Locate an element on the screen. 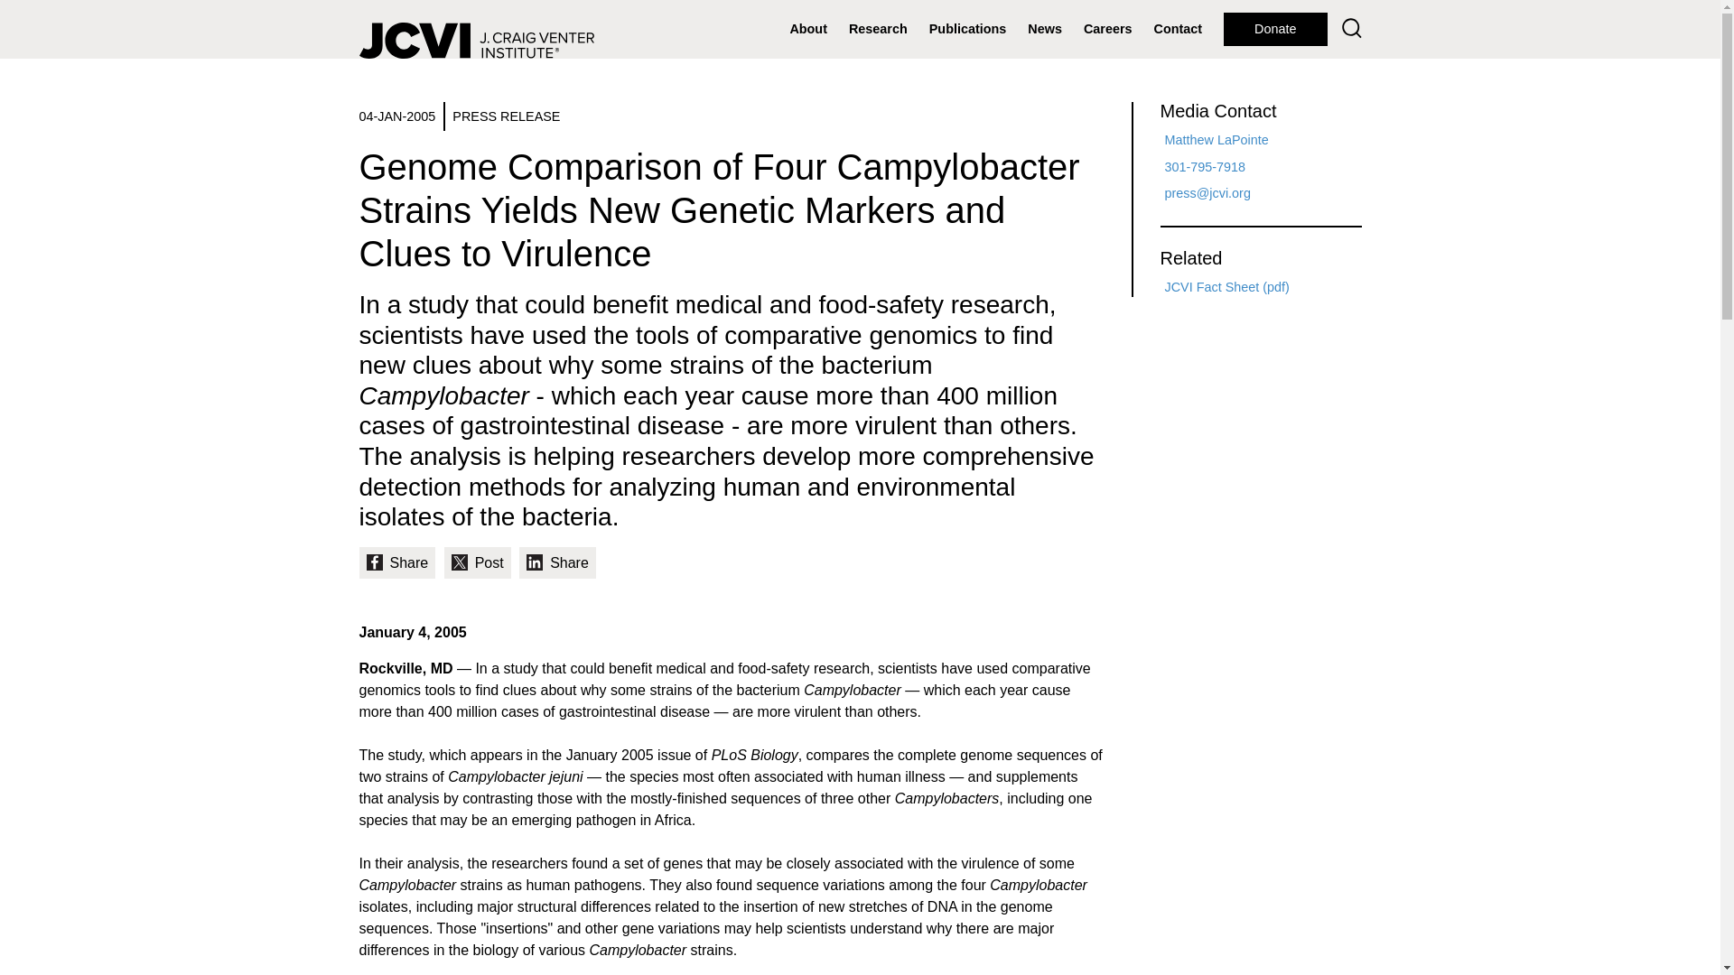  Careers is located at coordinates (1107, 29).